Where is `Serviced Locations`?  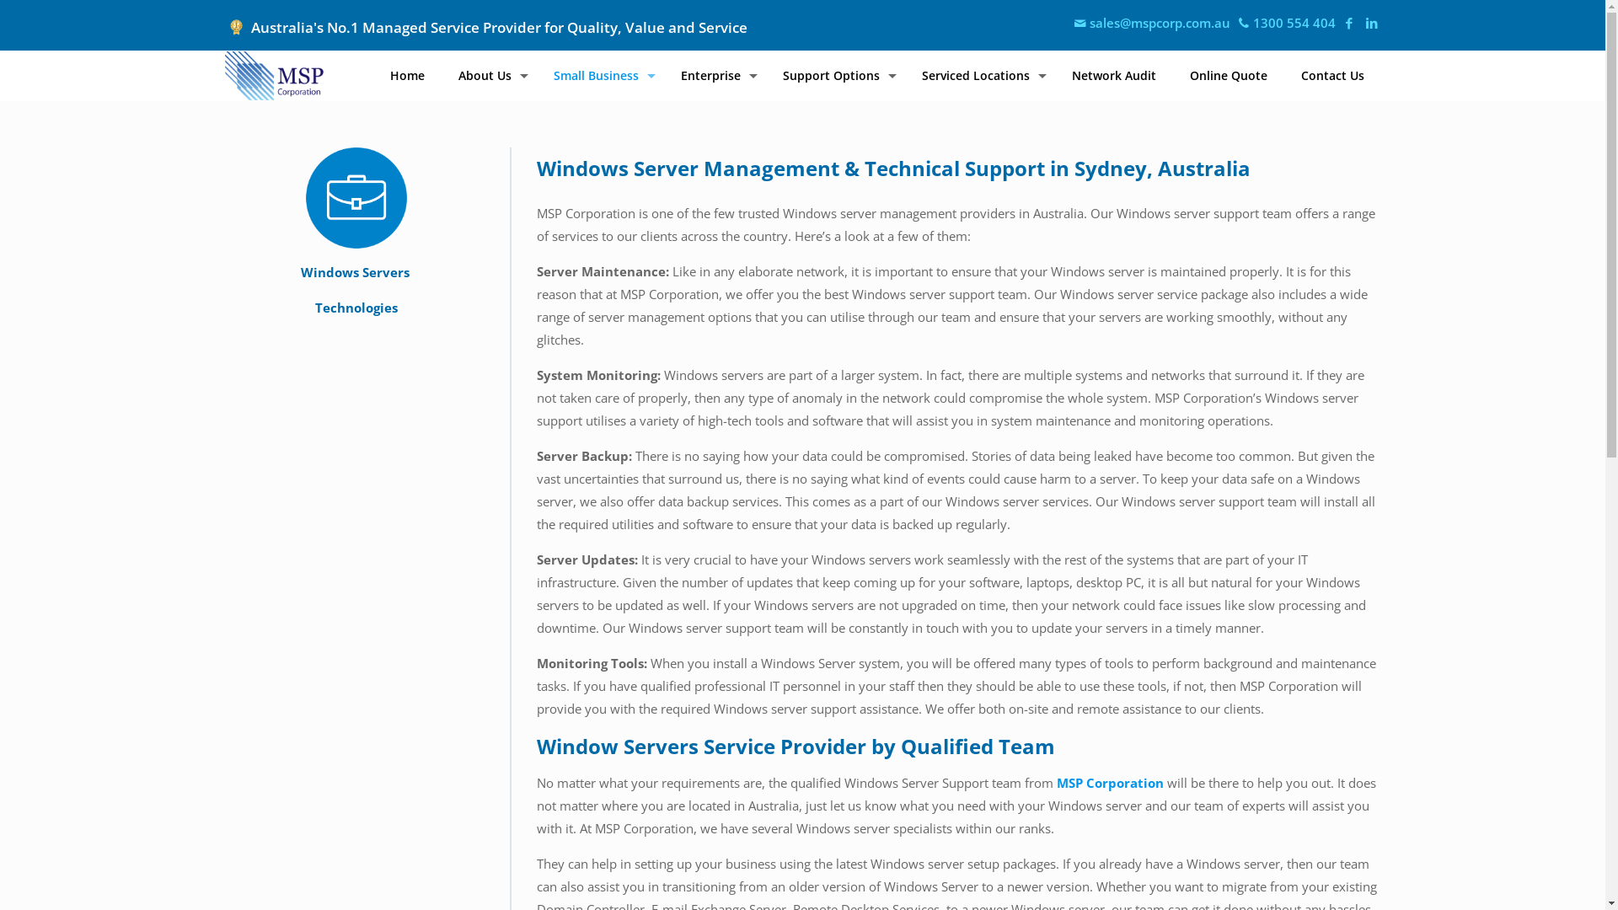
Serviced Locations is located at coordinates (980, 76).